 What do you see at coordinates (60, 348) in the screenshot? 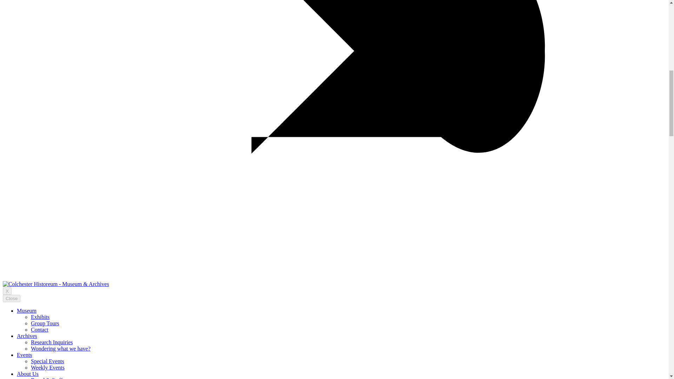
I see `Wondering what we have?` at bounding box center [60, 348].